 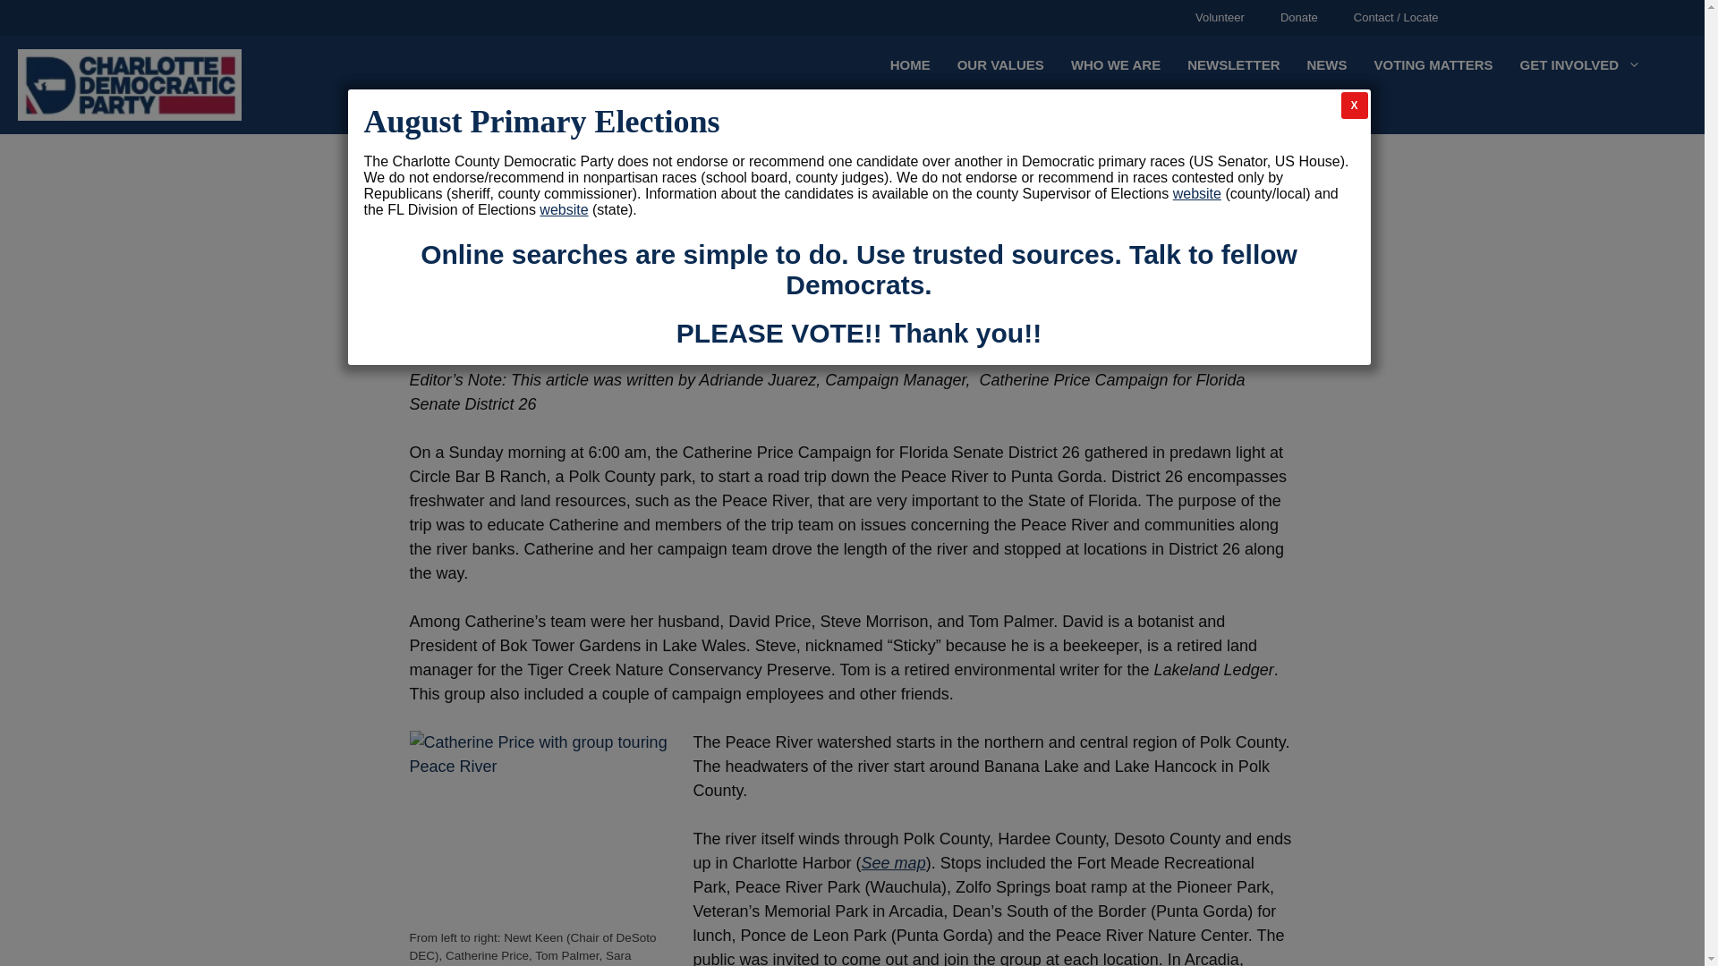 I want to click on See map, so click(x=893, y=862).